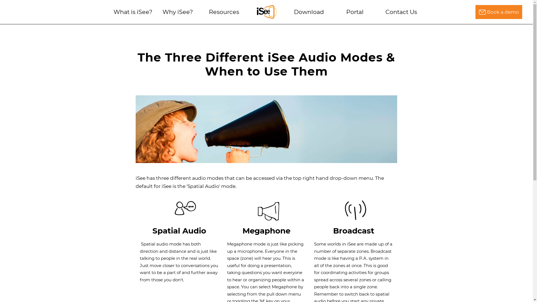 The height and width of the screenshot is (302, 537). Describe the element at coordinates (224, 12) in the screenshot. I see `Resources` at that location.